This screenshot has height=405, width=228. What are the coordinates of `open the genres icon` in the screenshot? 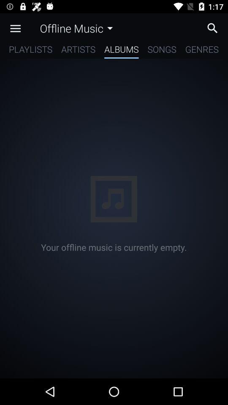 It's located at (202, 51).